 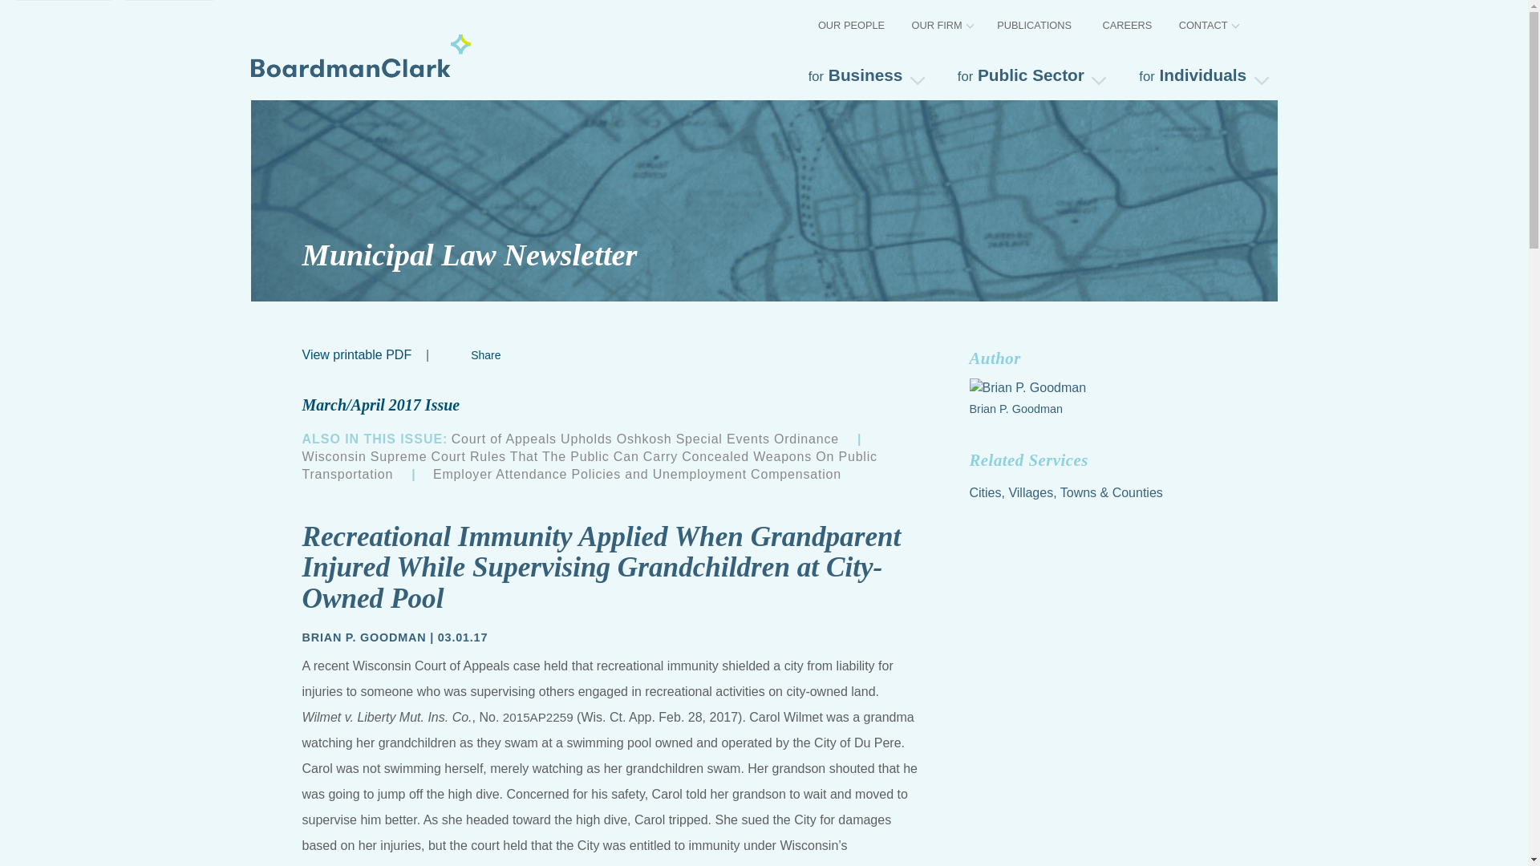 I want to click on Boardman Clark Law Firm, so click(x=360, y=55).